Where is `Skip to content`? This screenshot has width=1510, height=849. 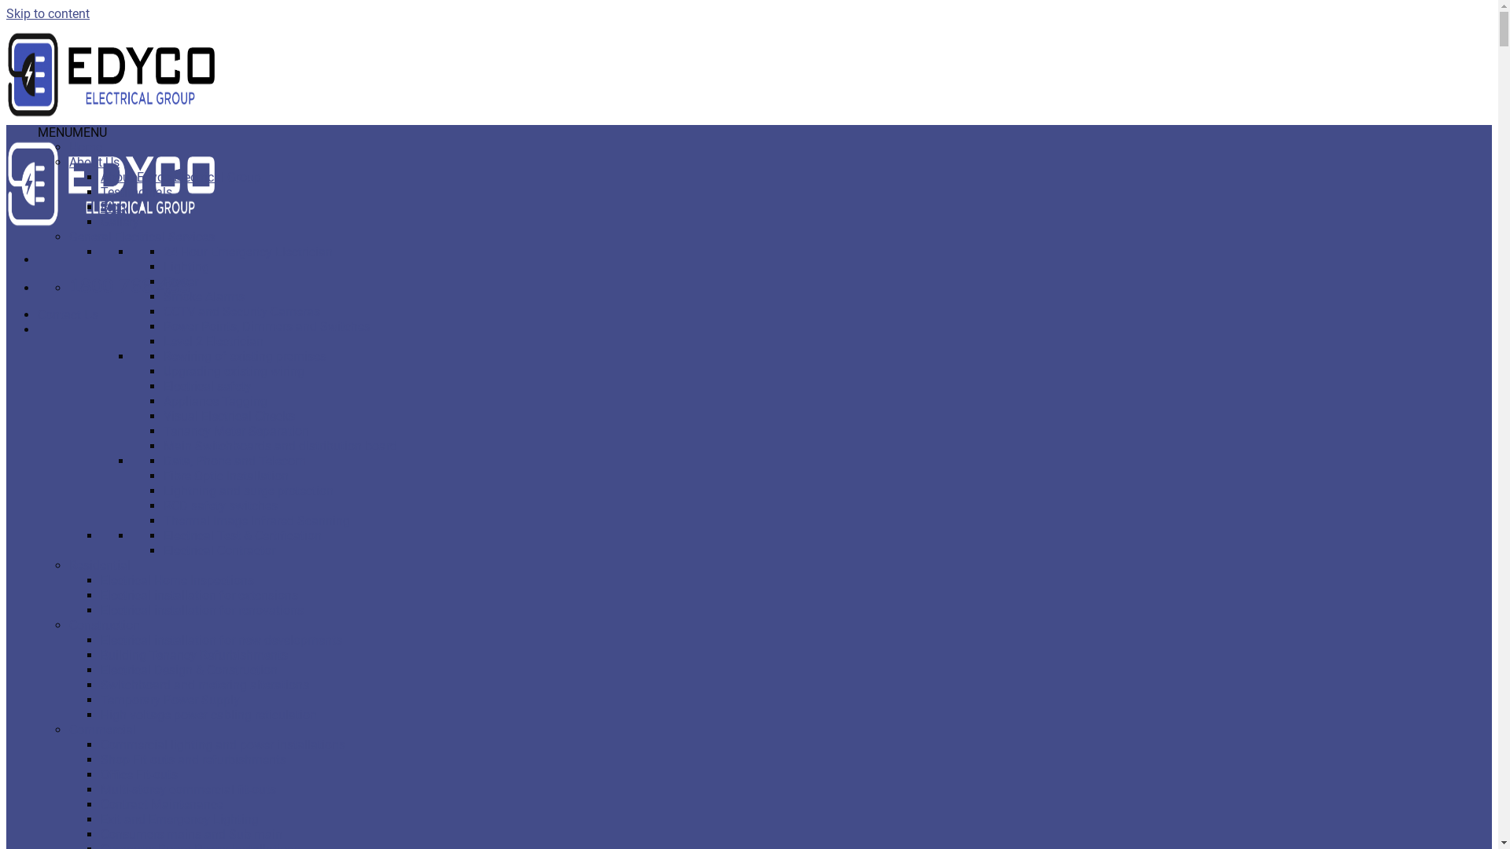
Skip to content is located at coordinates (48, 14).